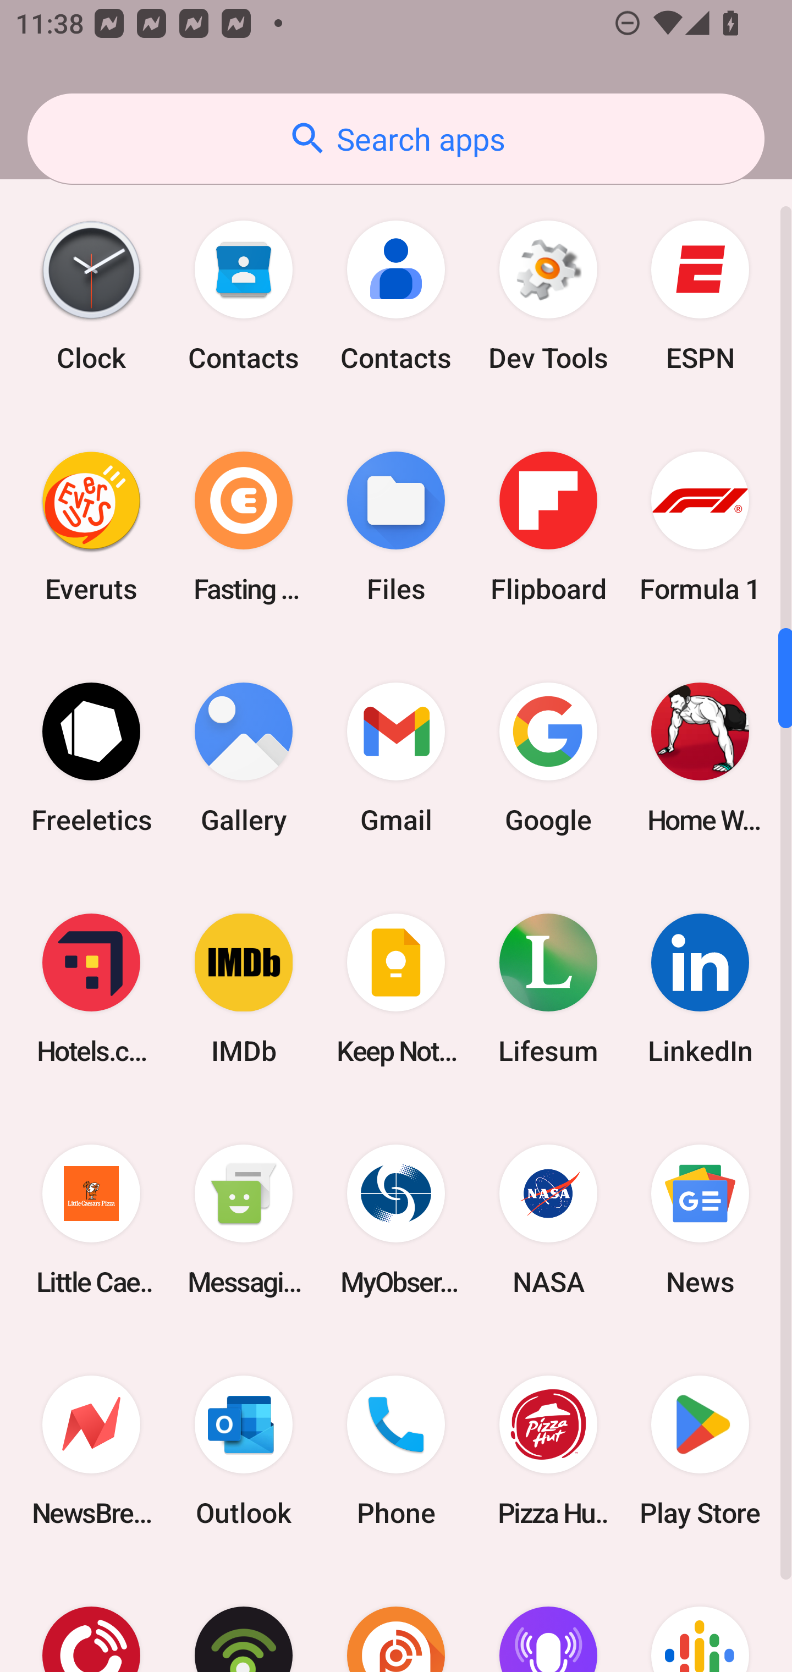 The height and width of the screenshot is (1672, 792). What do you see at coordinates (548, 1451) in the screenshot?
I see `Pizza Hut HK & Macau` at bounding box center [548, 1451].